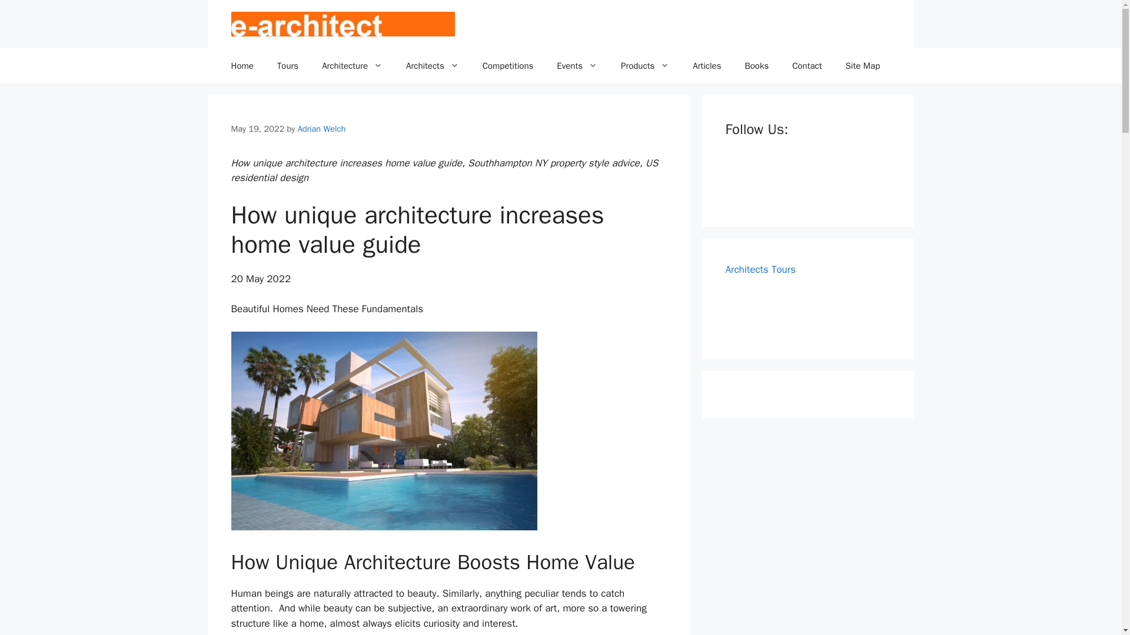 This screenshot has width=1130, height=635. I want to click on Architects, so click(433, 66).